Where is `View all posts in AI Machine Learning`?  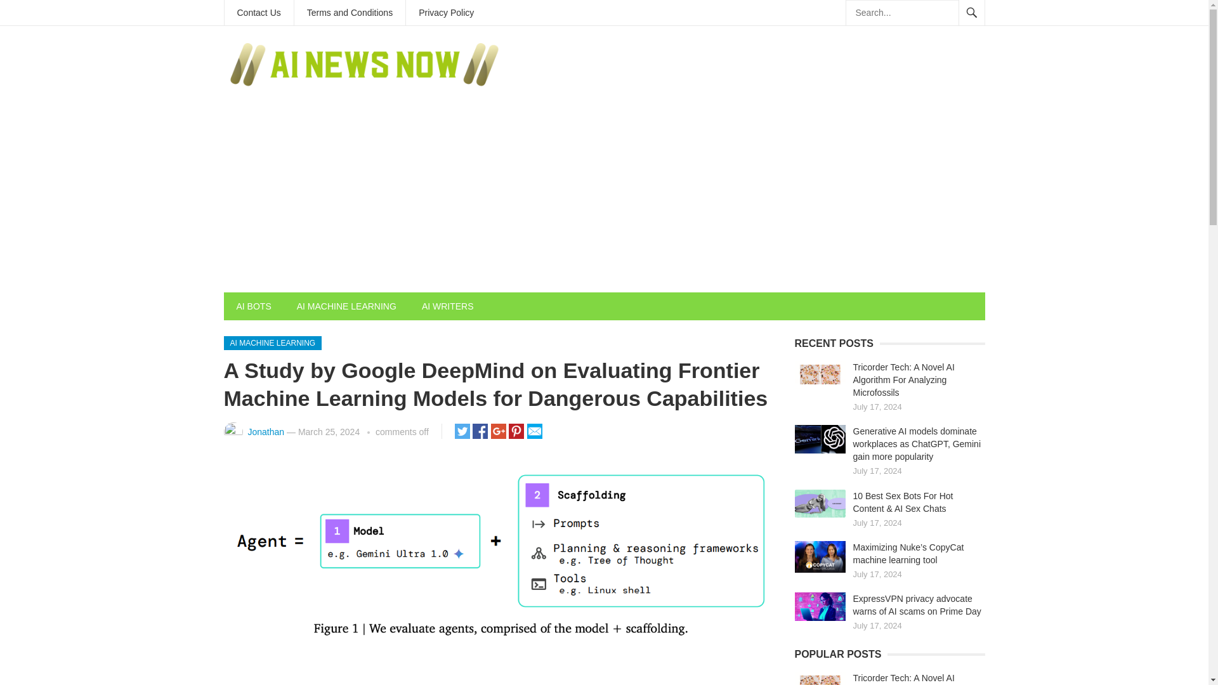 View all posts in AI Machine Learning is located at coordinates (272, 342).